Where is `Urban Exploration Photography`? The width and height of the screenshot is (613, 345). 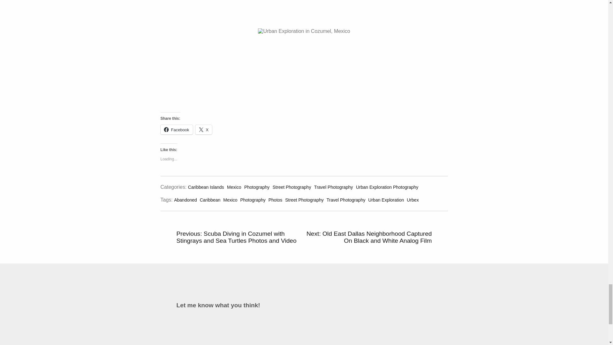 Urban Exploration Photography is located at coordinates (387, 187).